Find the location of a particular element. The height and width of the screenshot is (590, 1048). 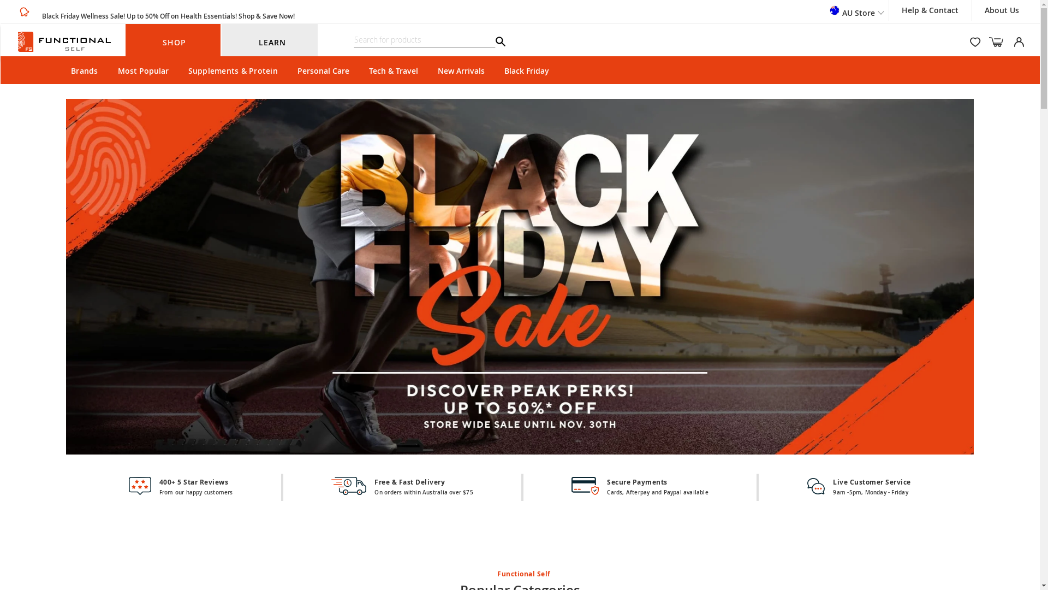

Personal Care is located at coordinates (323, 71).